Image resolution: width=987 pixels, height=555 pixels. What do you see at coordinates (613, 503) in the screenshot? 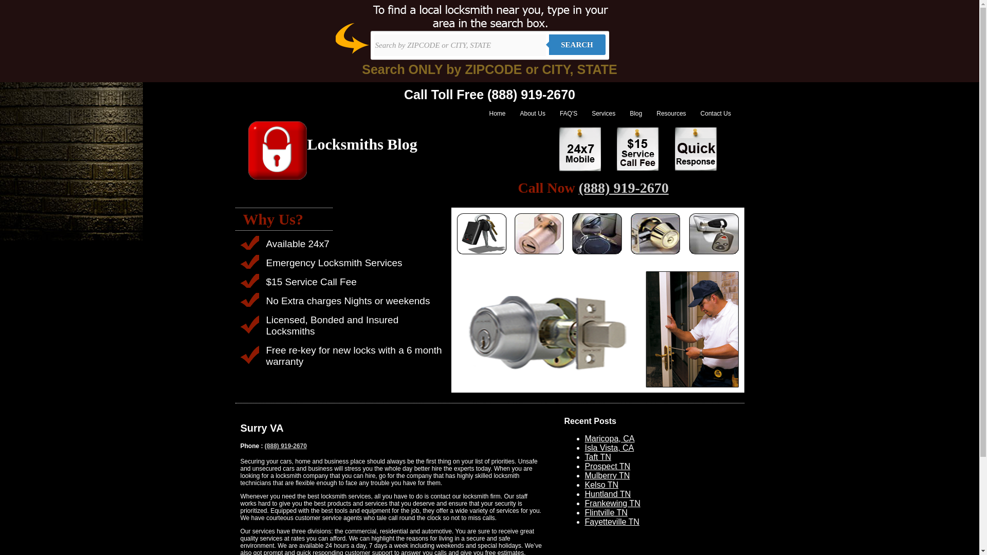
I see `Frankewing TN` at bounding box center [613, 503].